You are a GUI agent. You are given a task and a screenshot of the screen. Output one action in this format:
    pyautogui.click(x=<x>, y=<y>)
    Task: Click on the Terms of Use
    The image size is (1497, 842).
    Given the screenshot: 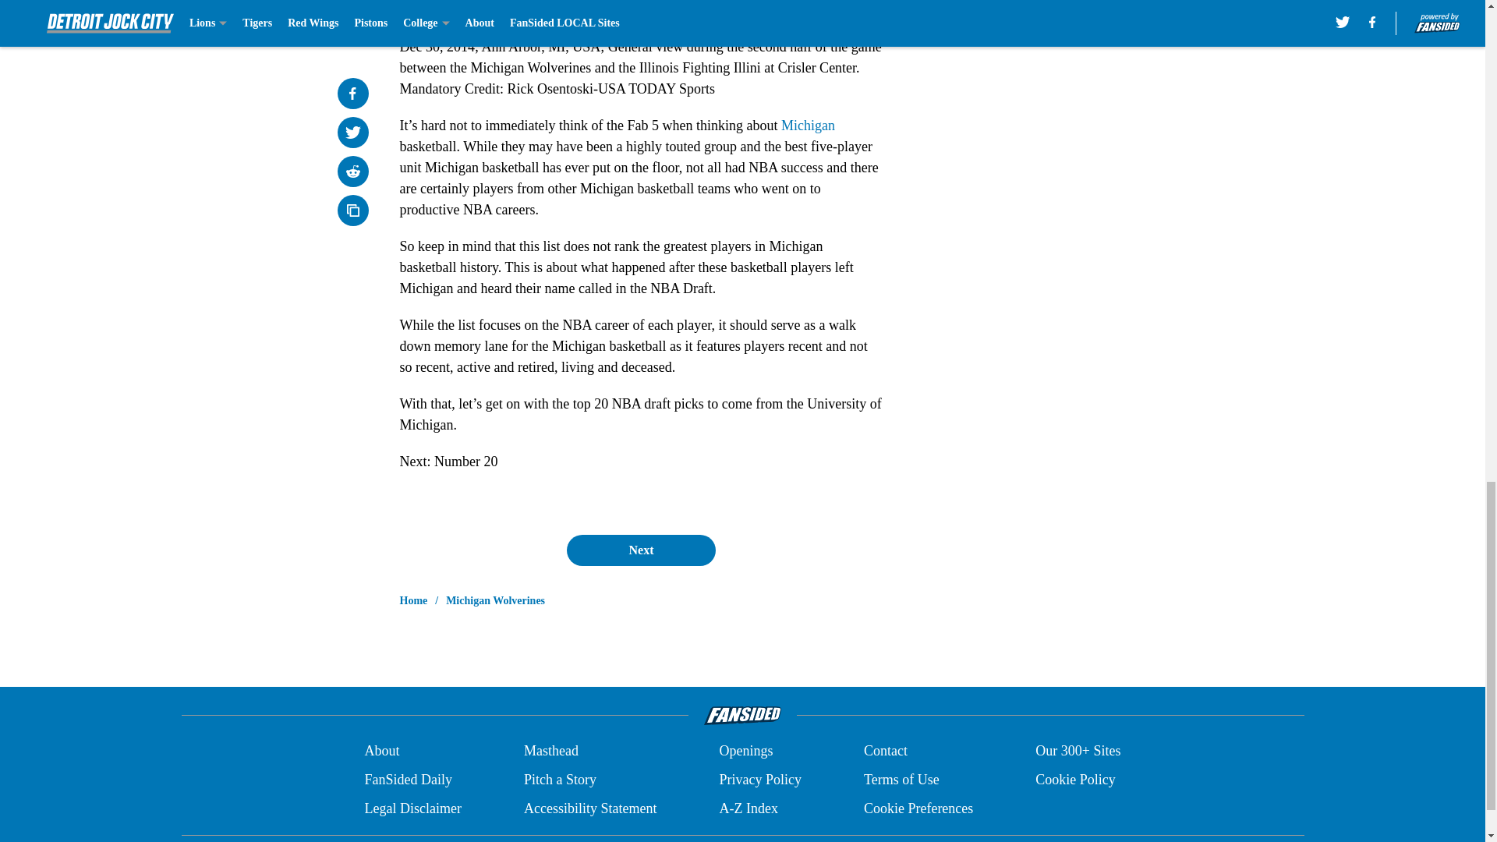 What is the action you would take?
    pyautogui.click(x=901, y=780)
    